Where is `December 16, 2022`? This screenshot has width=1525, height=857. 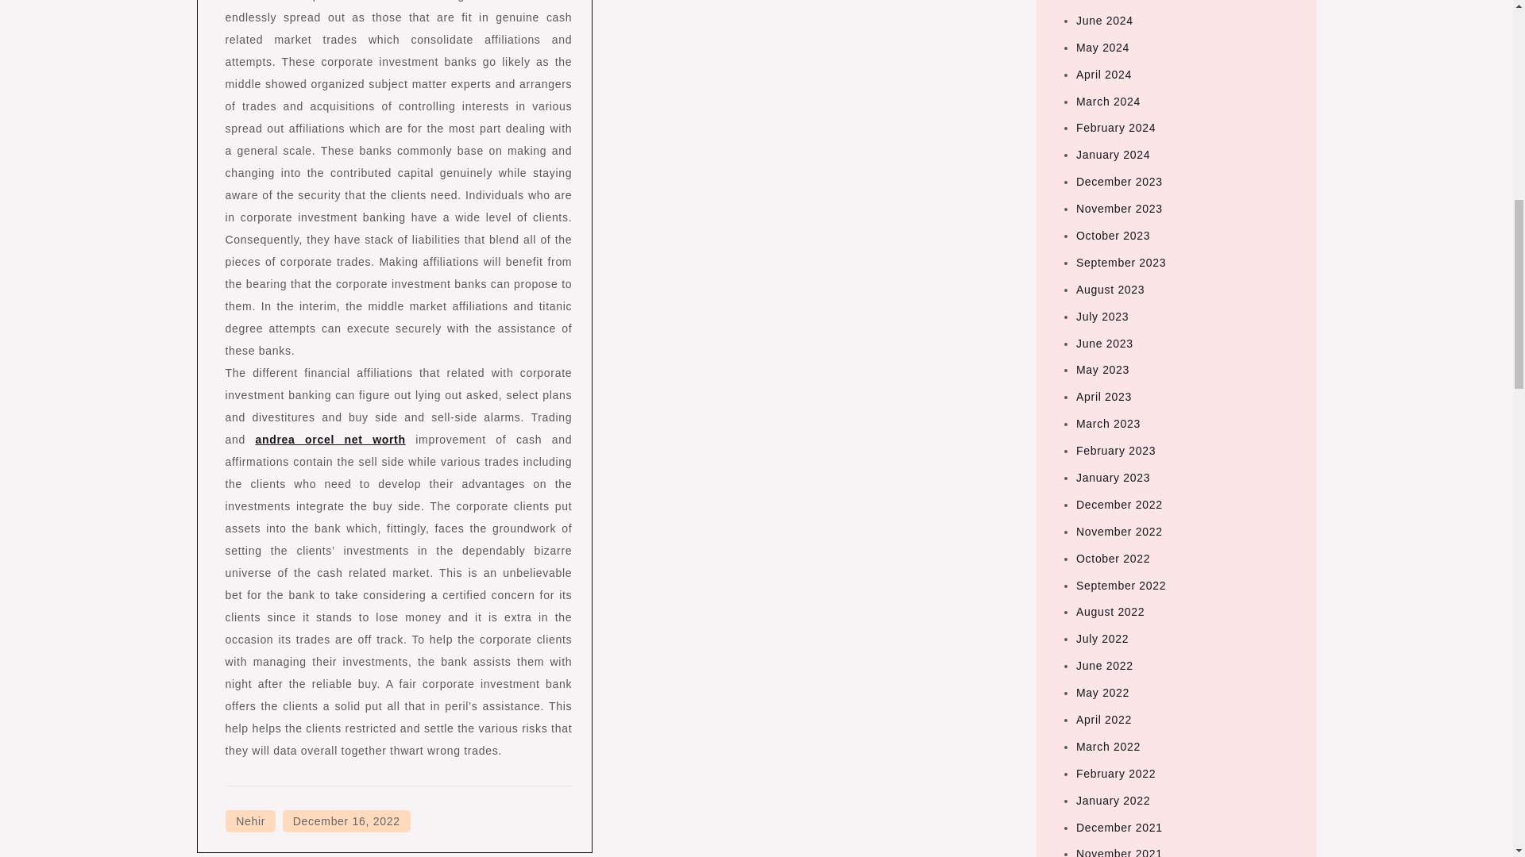
December 16, 2022 is located at coordinates (346, 820).